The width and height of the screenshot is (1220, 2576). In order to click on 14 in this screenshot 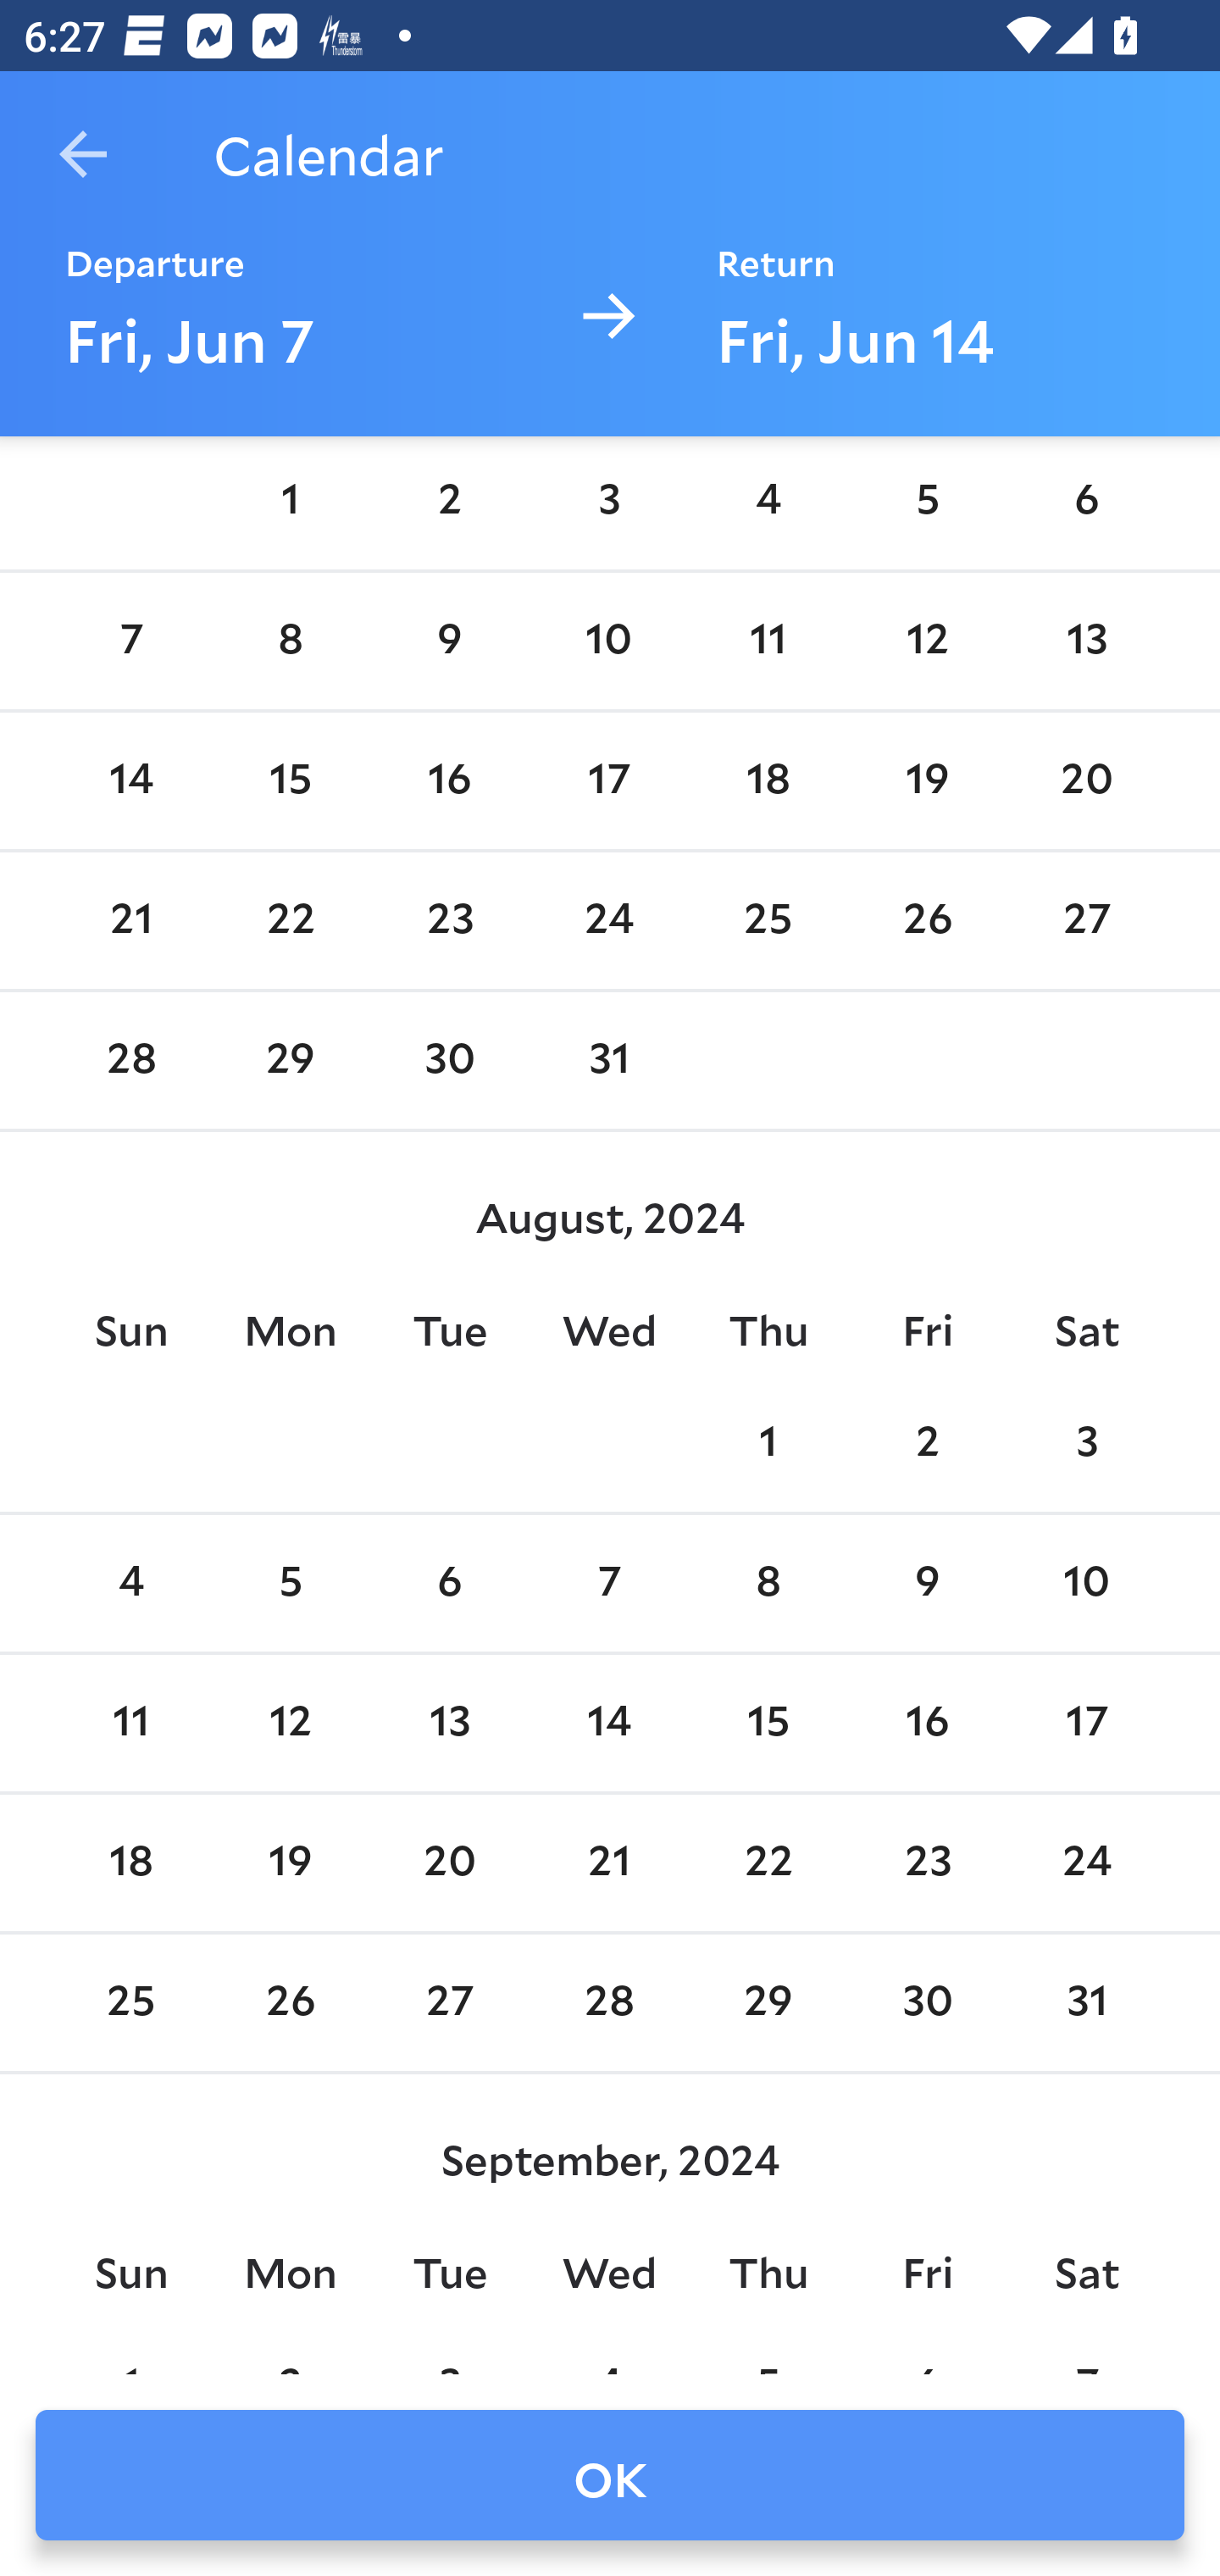, I will do `click(609, 1723)`.